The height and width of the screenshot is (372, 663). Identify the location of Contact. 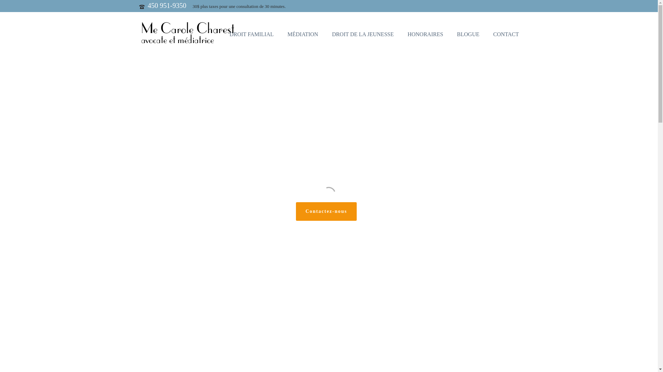
(349, 285).